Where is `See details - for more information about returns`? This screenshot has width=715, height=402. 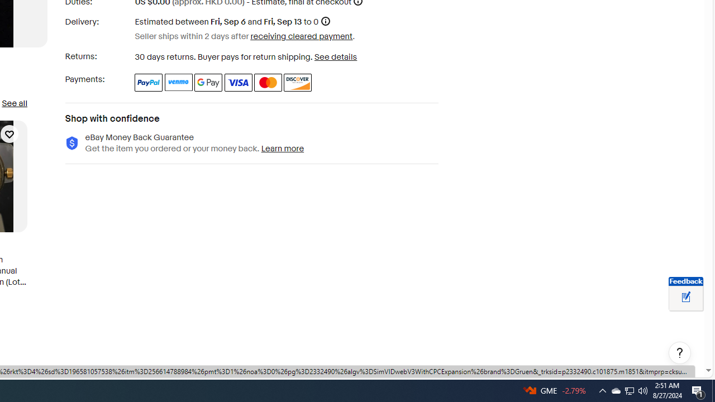
See details - for more information about returns is located at coordinates (335, 57).